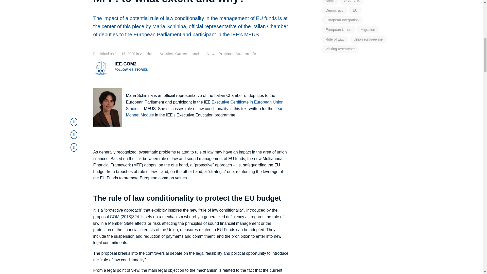 This screenshot has width=487, height=274. Describe the element at coordinates (166, 54) in the screenshot. I see `Articles` at that location.